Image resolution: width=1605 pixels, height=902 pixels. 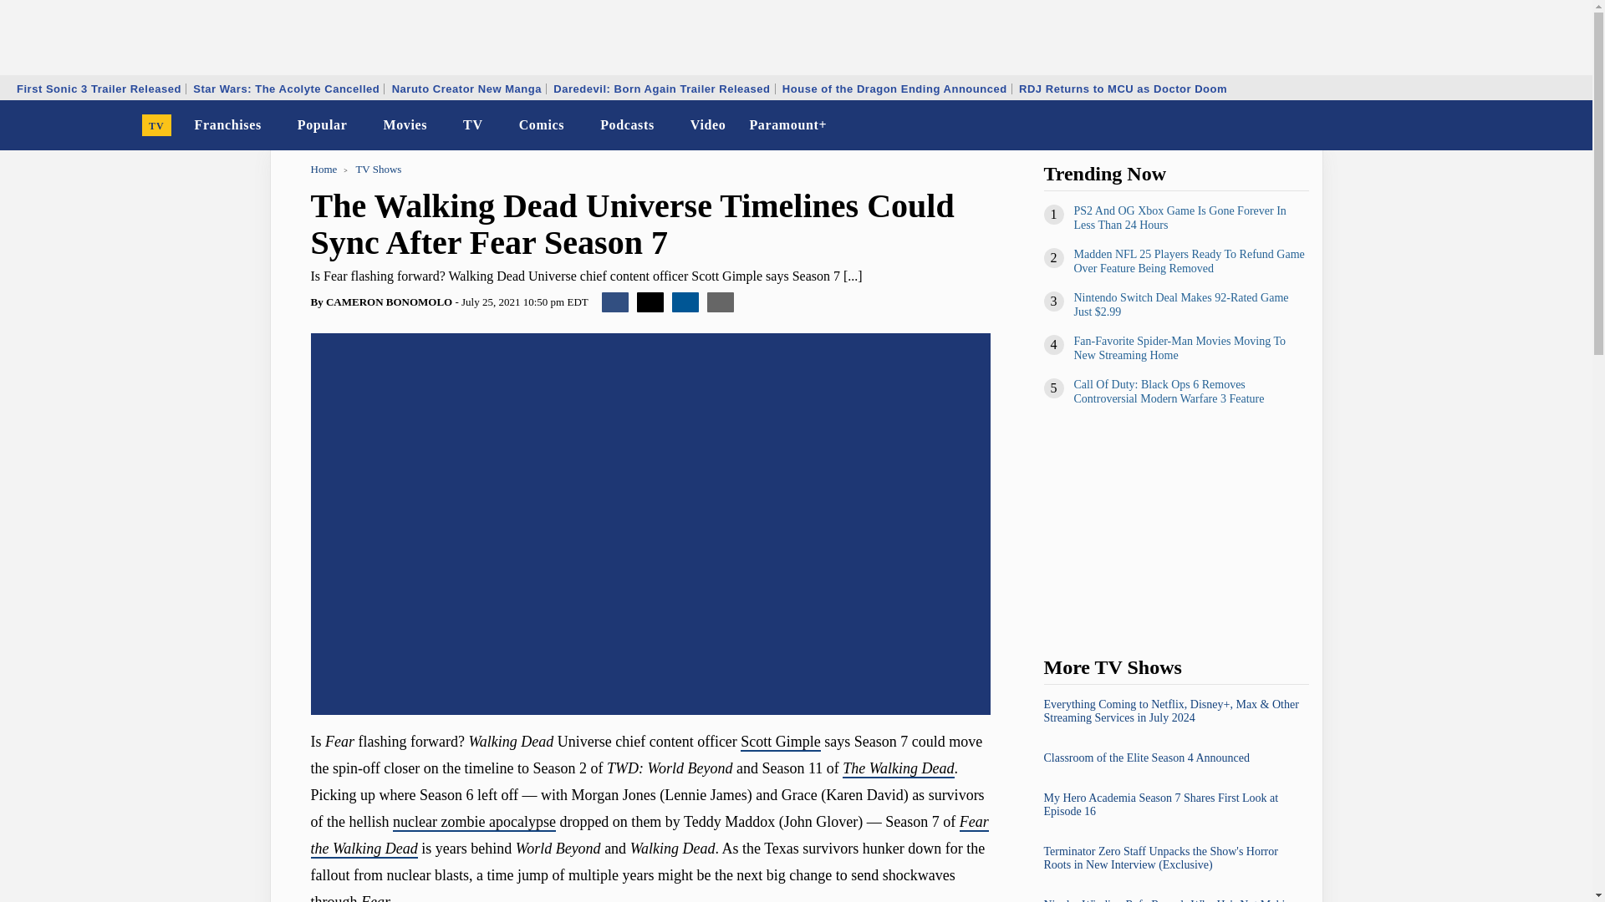 What do you see at coordinates (466, 89) in the screenshot?
I see `Naruto Creator New Manga` at bounding box center [466, 89].